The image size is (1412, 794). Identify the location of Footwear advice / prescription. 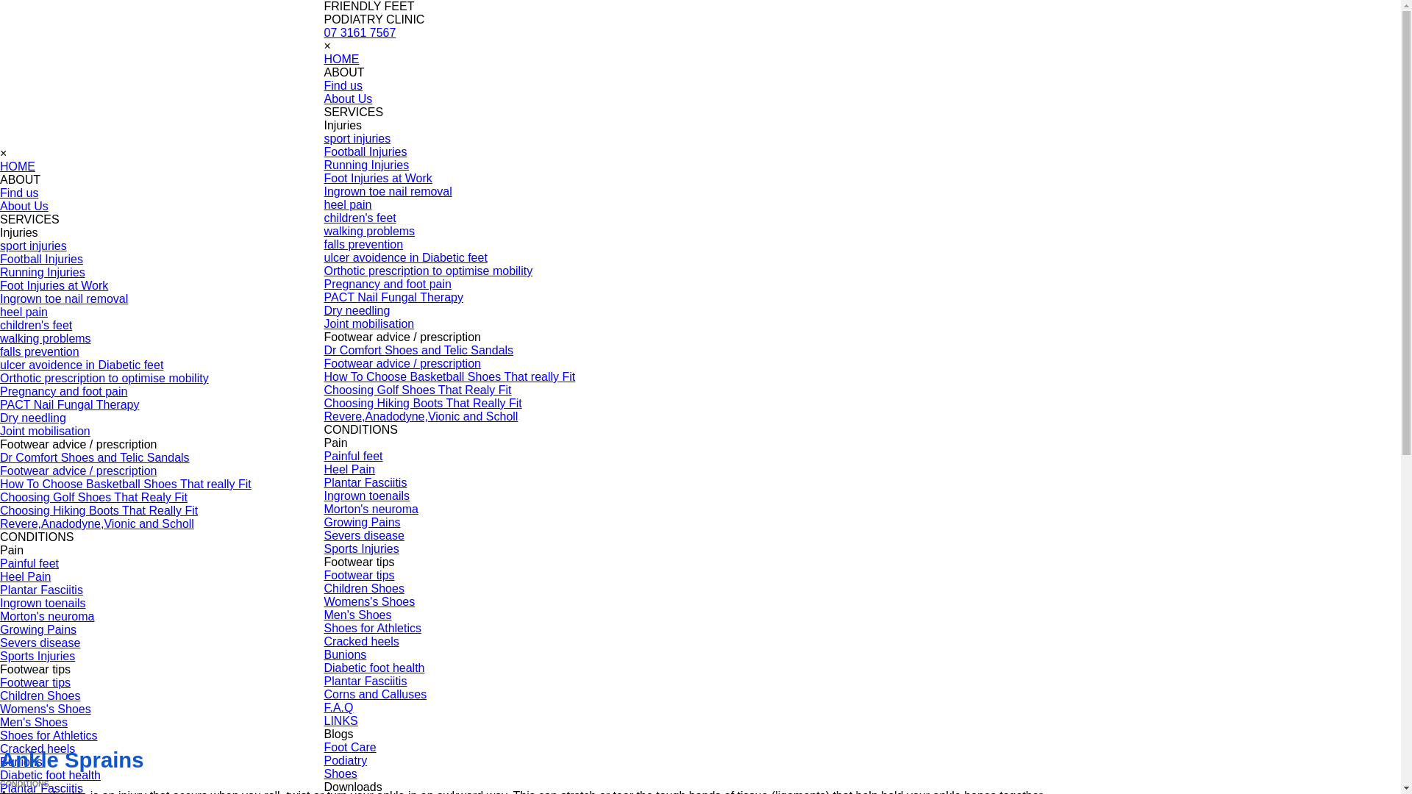
(78, 471).